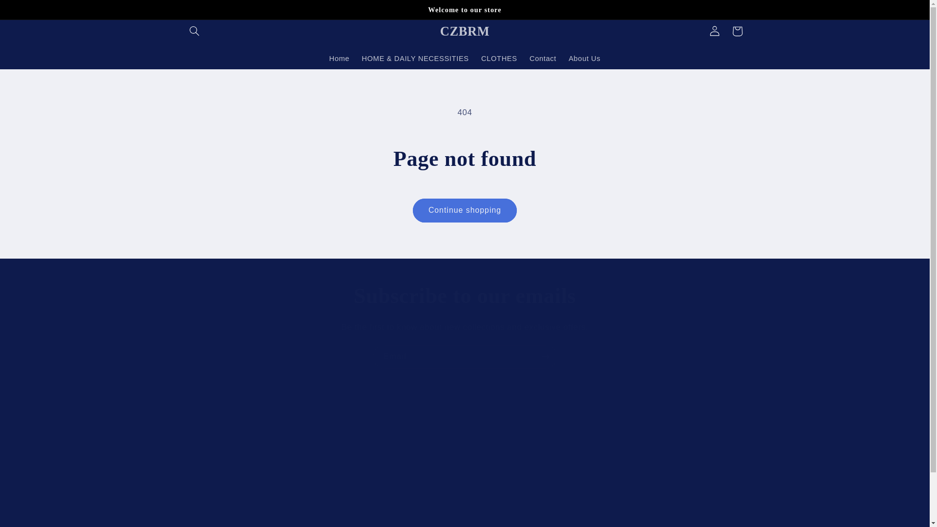  I want to click on Contact, so click(499, 59).